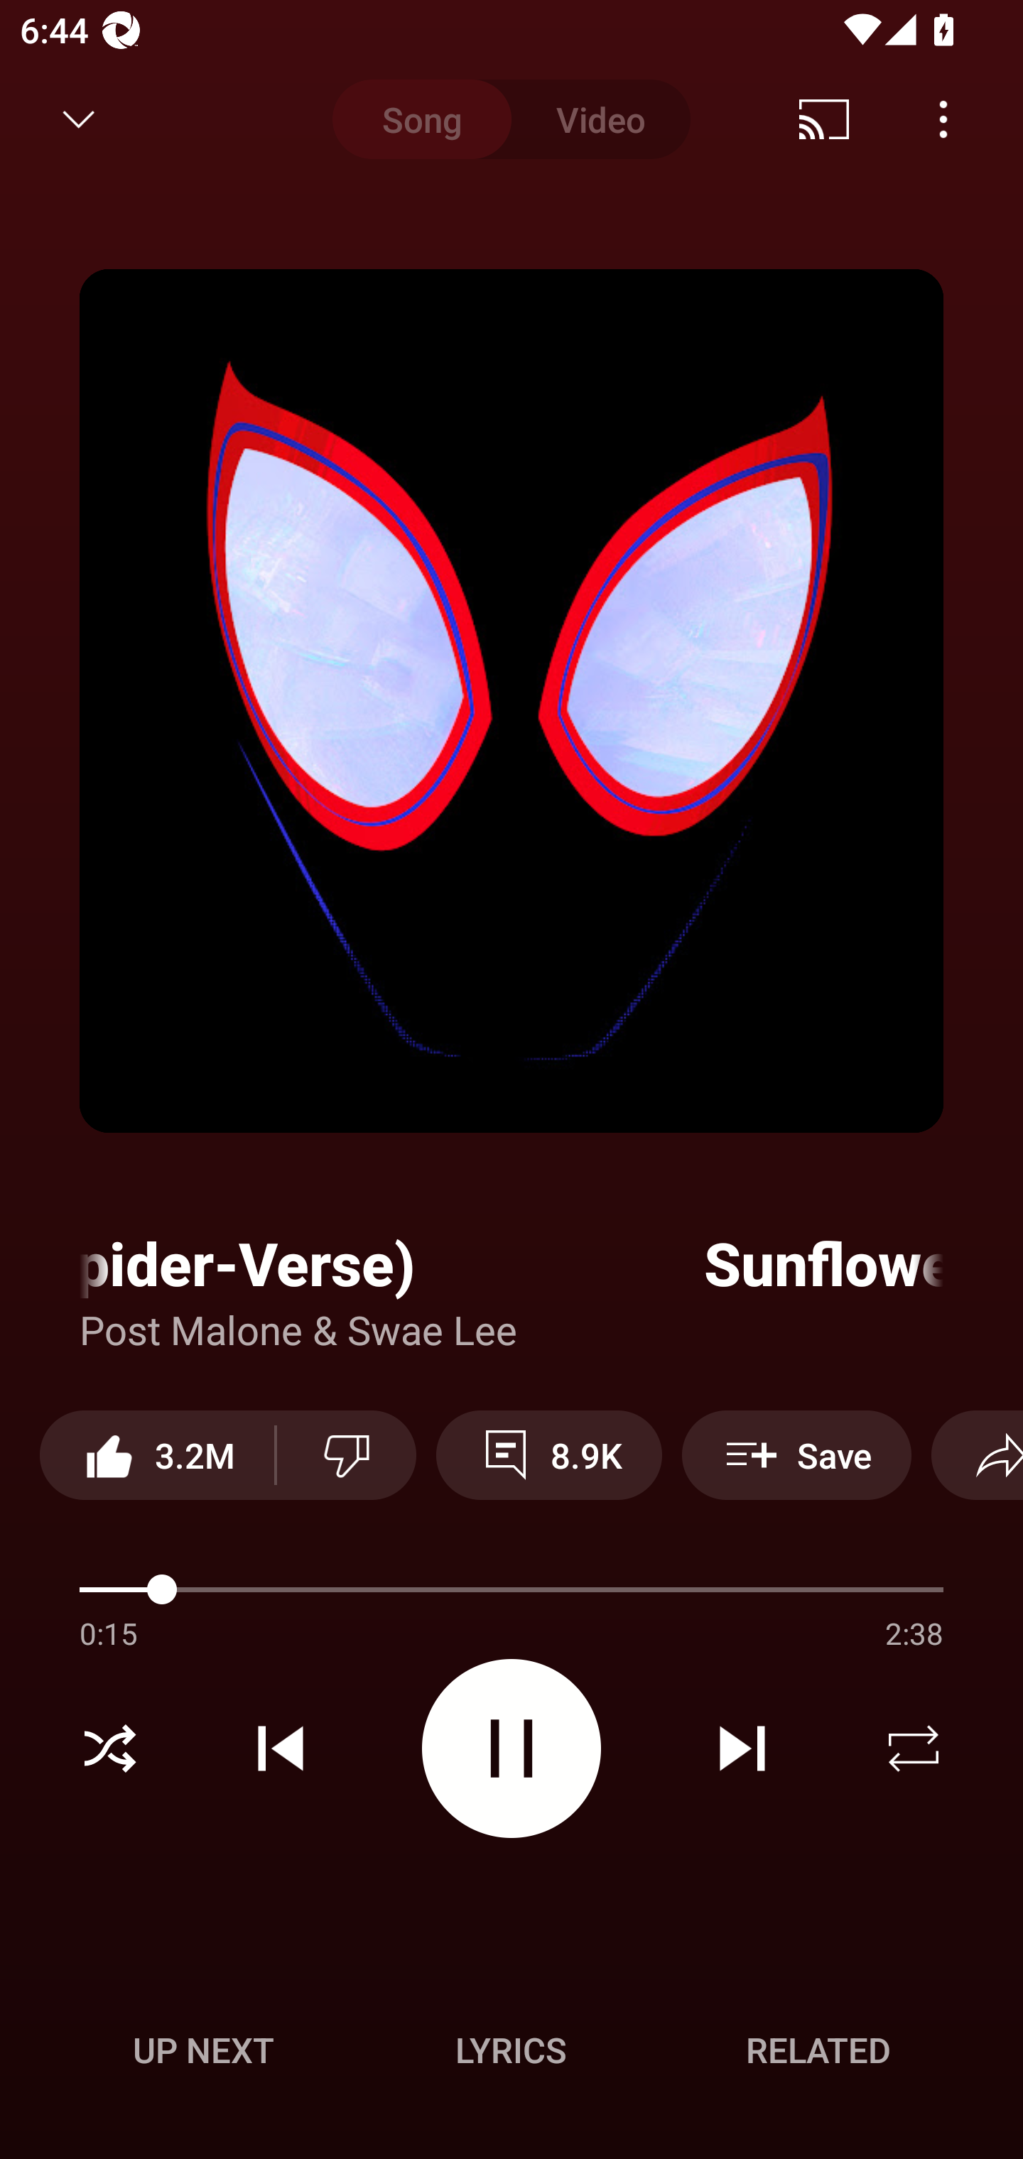 The width and height of the screenshot is (1023, 2159). What do you see at coordinates (977, 1454) in the screenshot?
I see `Share` at bounding box center [977, 1454].